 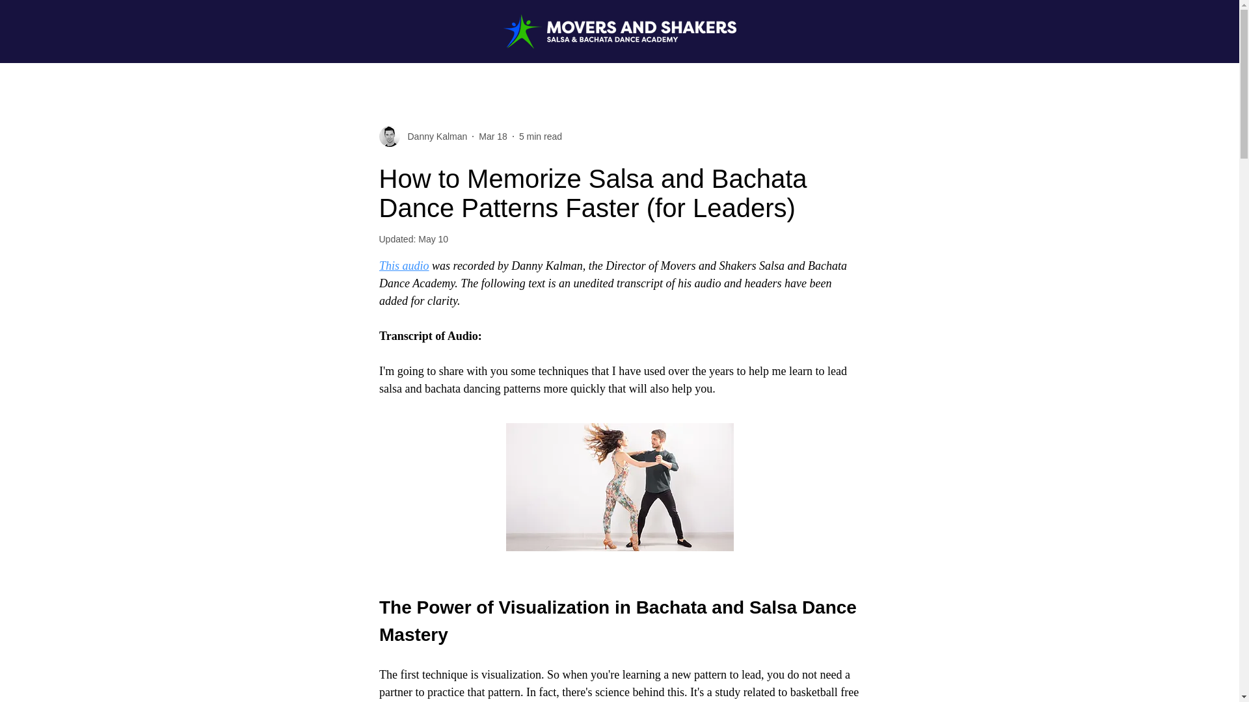 What do you see at coordinates (403, 265) in the screenshot?
I see `This audio` at bounding box center [403, 265].